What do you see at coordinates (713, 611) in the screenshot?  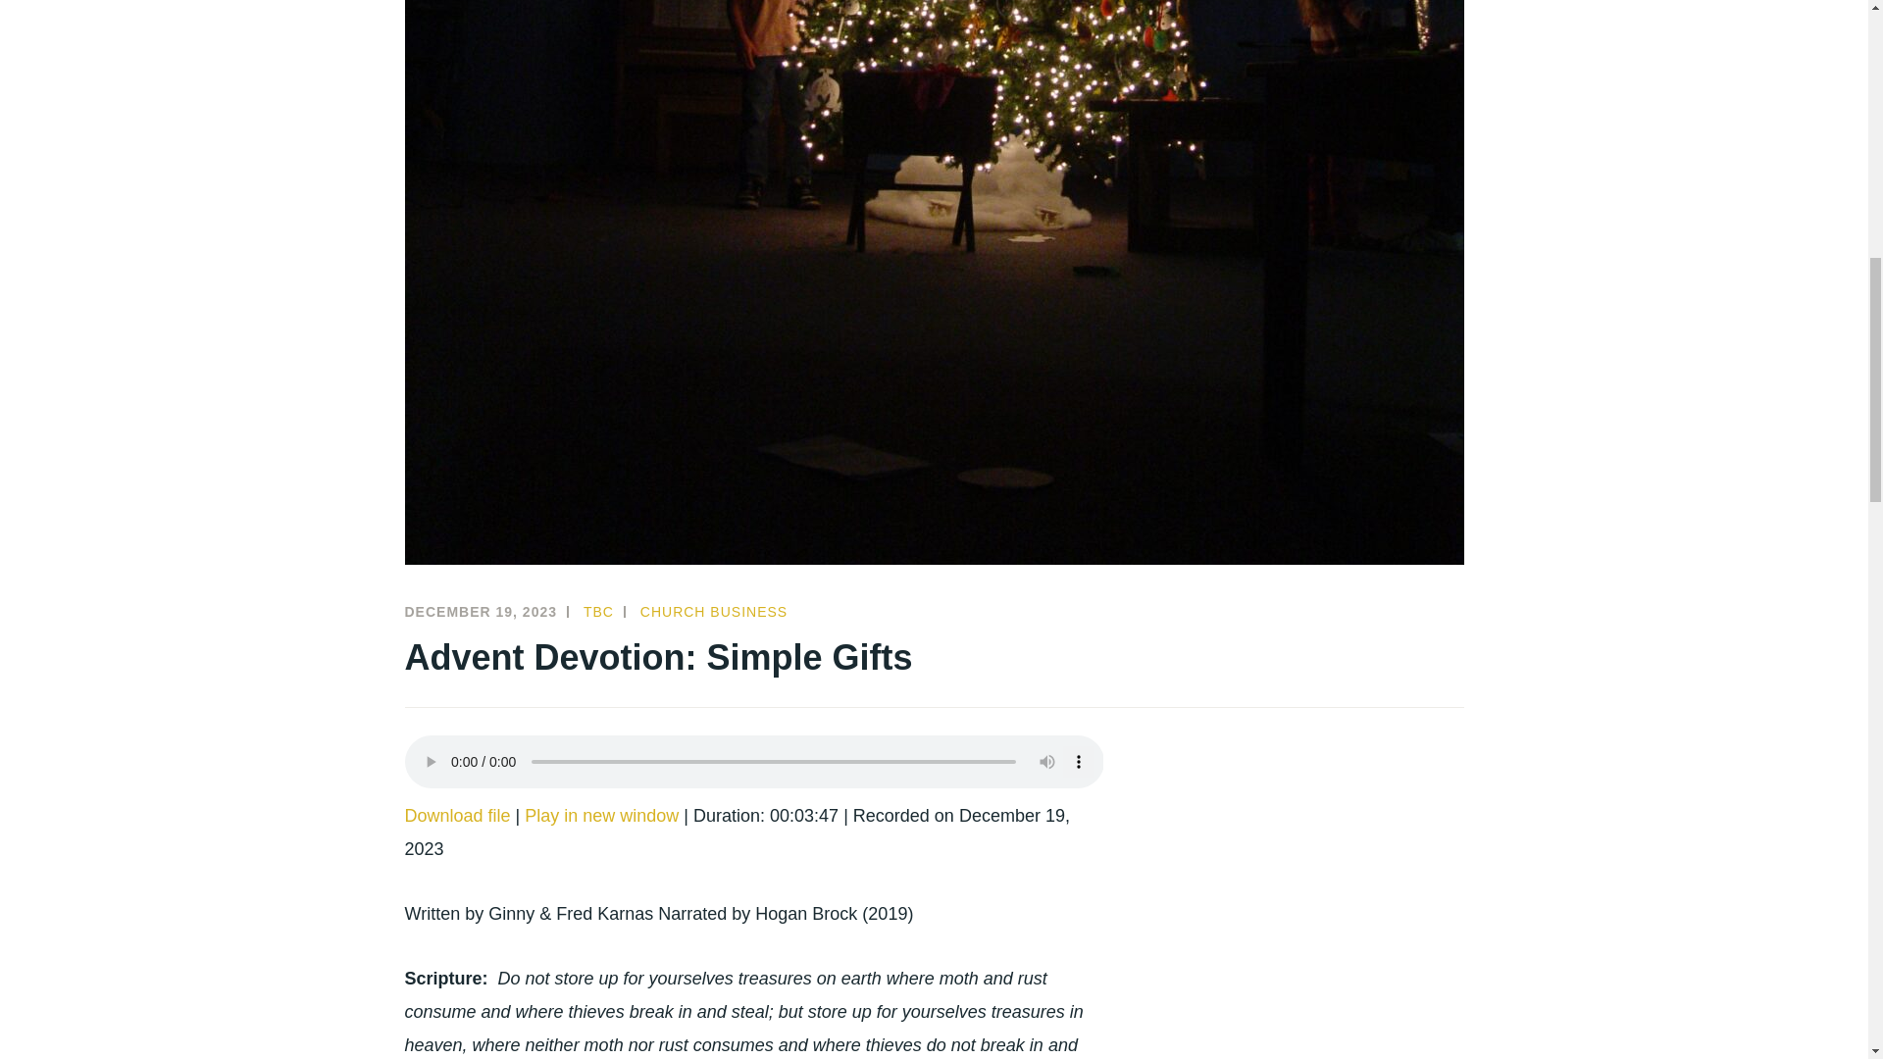 I see `CHURCH BUSINESS` at bounding box center [713, 611].